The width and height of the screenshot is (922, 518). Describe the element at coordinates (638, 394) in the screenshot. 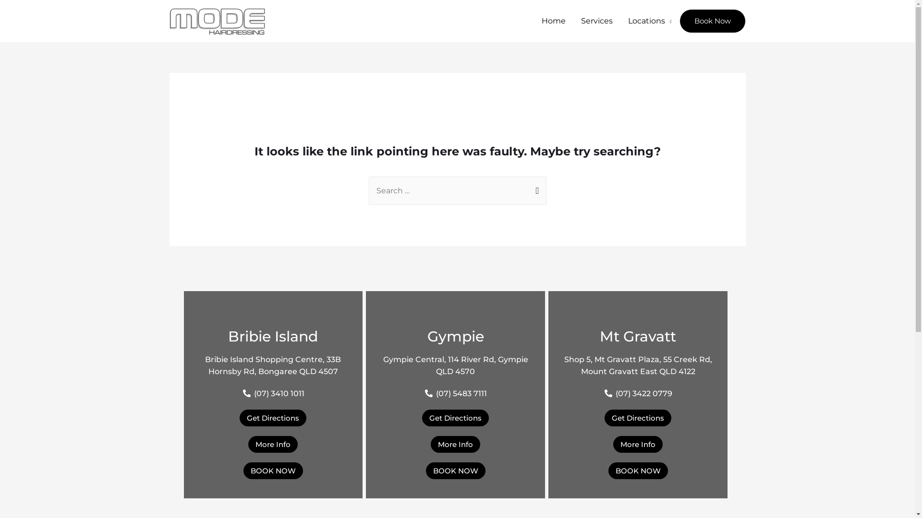

I see `(07) 3422 0779` at that location.